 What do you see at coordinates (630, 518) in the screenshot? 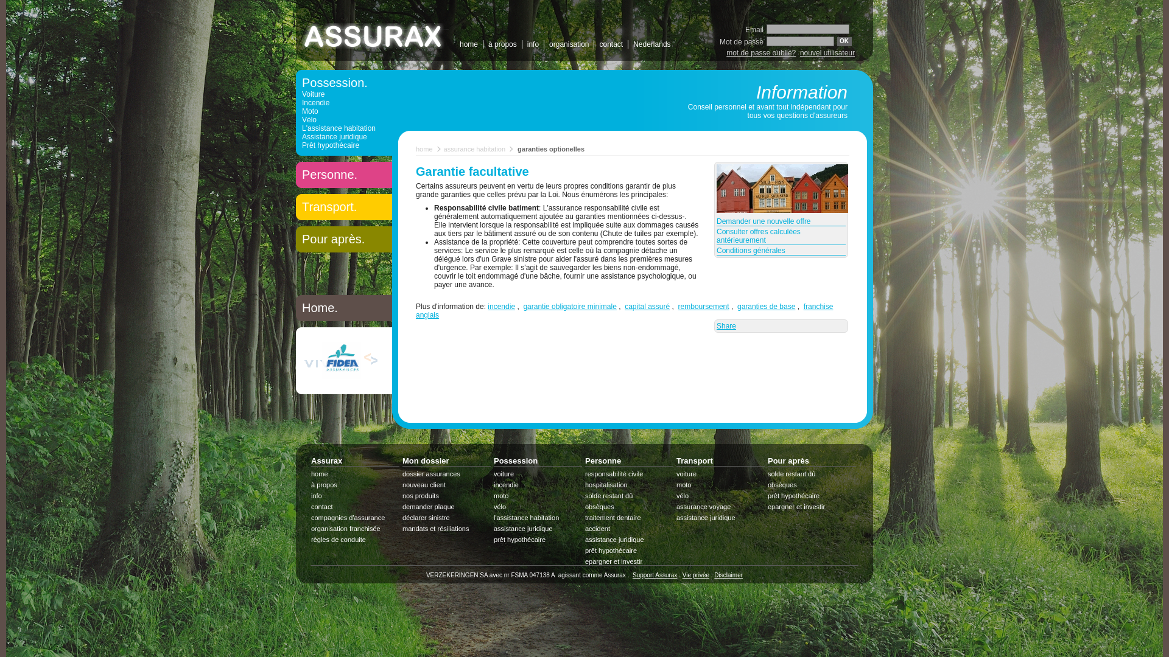
I see `traitement dentaire` at bounding box center [630, 518].